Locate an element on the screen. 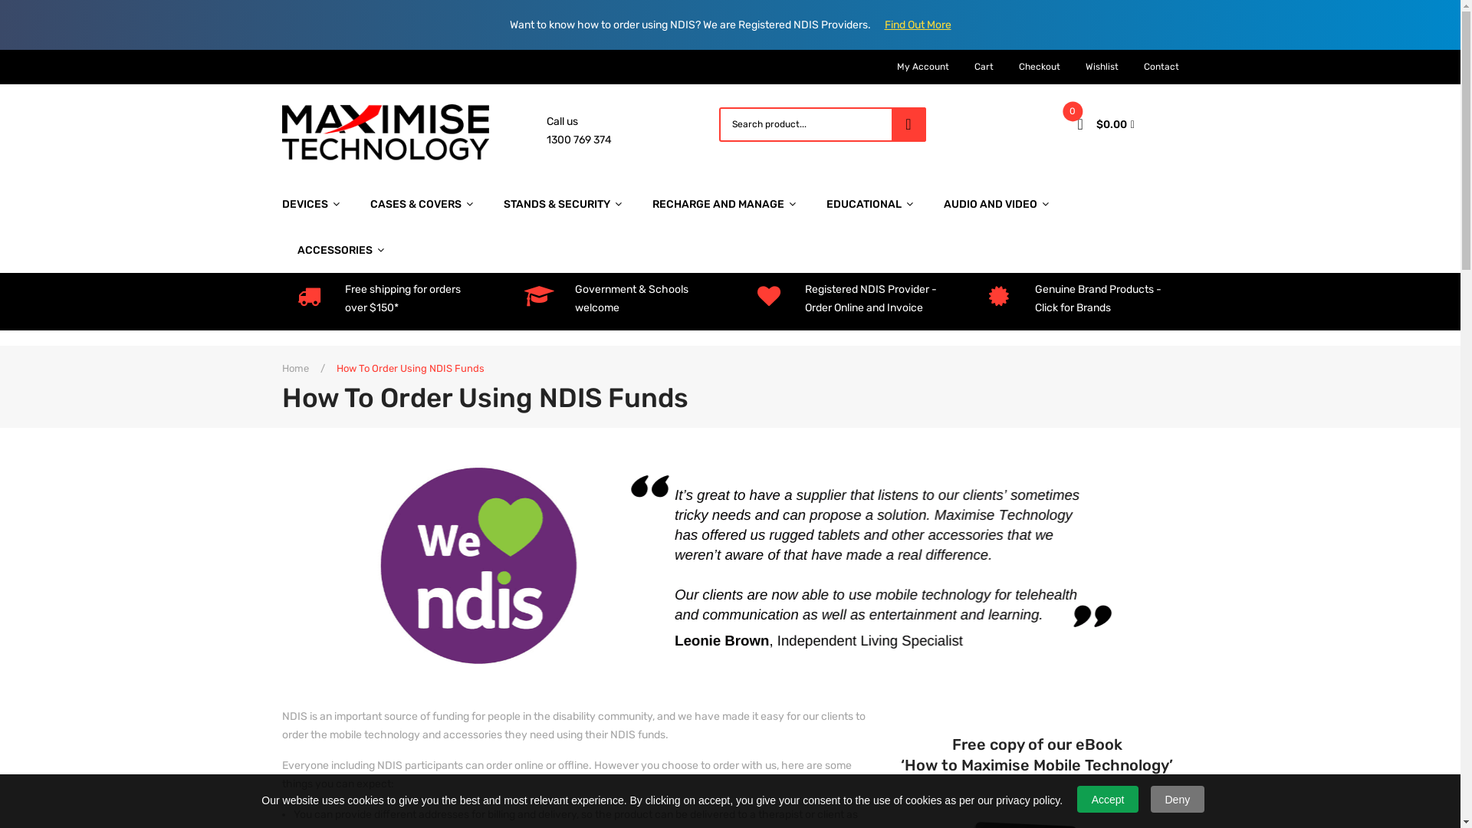 Image resolution: width=1472 pixels, height=828 pixels. Home is located at coordinates (296, 369).